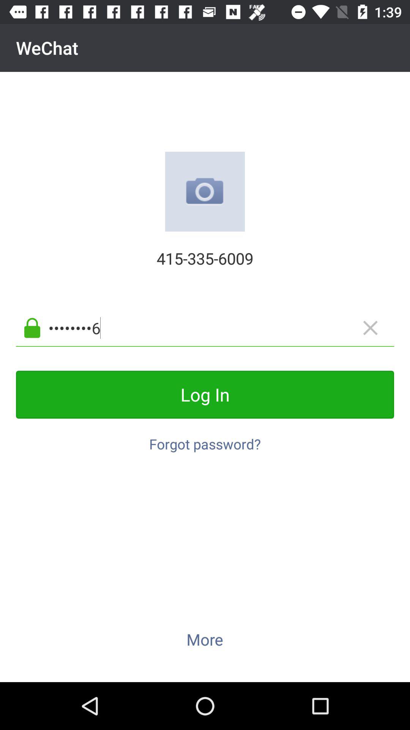  Describe the element at coordinates (205, 440) in the screenshot. I see `launch forgot password?` at that location.